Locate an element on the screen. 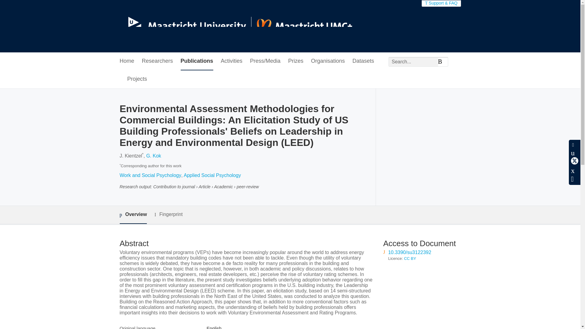 Image resolution: width=585 pixels, height=329 pixels. Publications is located at coordinates (197, 61).